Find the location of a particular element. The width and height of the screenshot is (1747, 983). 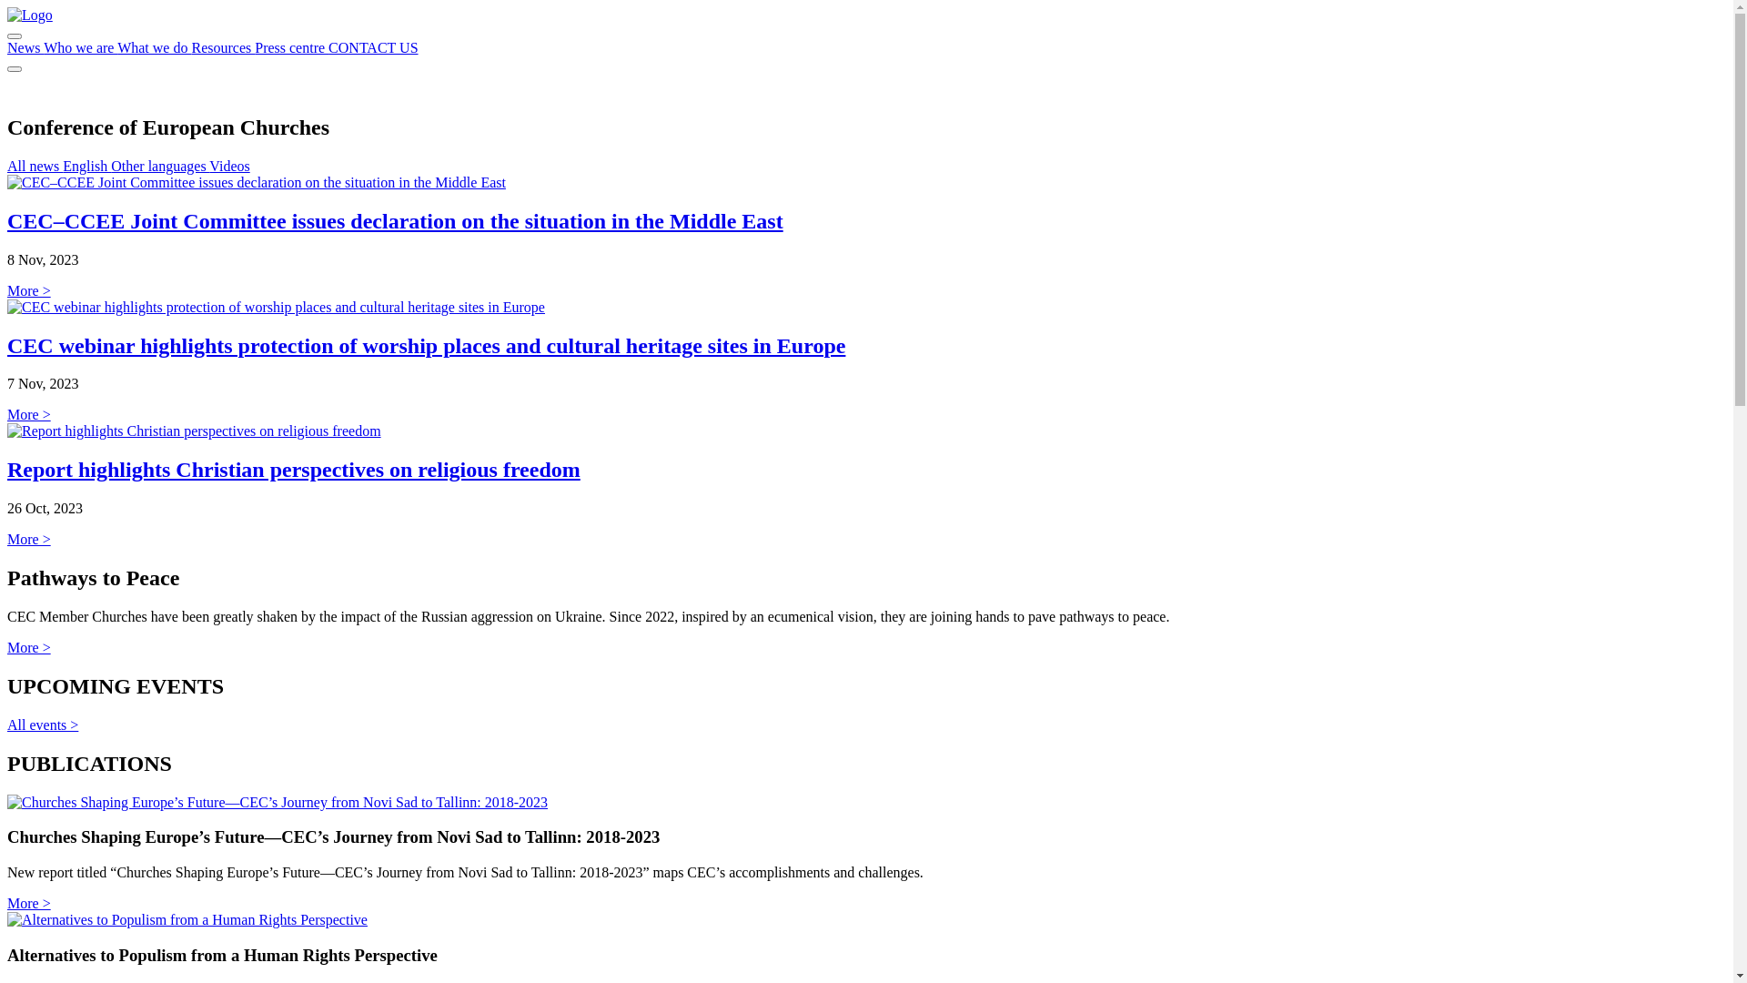

All news is located at coordinates (35, 166).